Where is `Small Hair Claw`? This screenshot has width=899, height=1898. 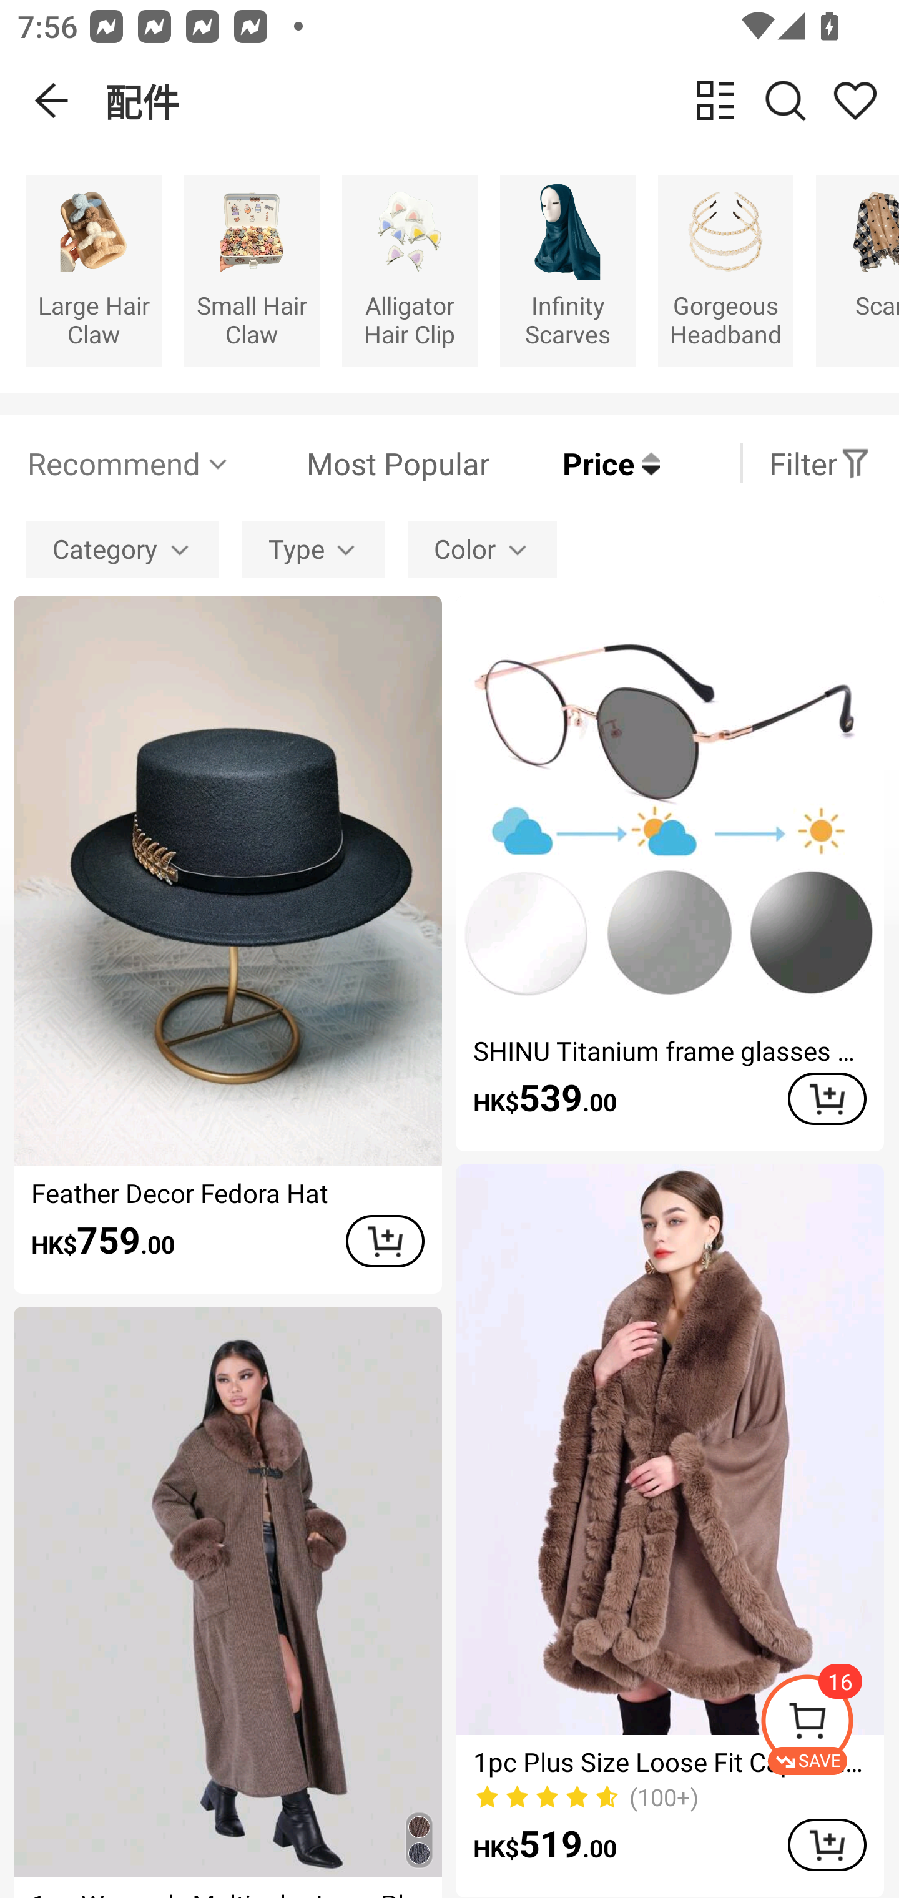 Small Hair Claw is located at coordinates (252, 270).